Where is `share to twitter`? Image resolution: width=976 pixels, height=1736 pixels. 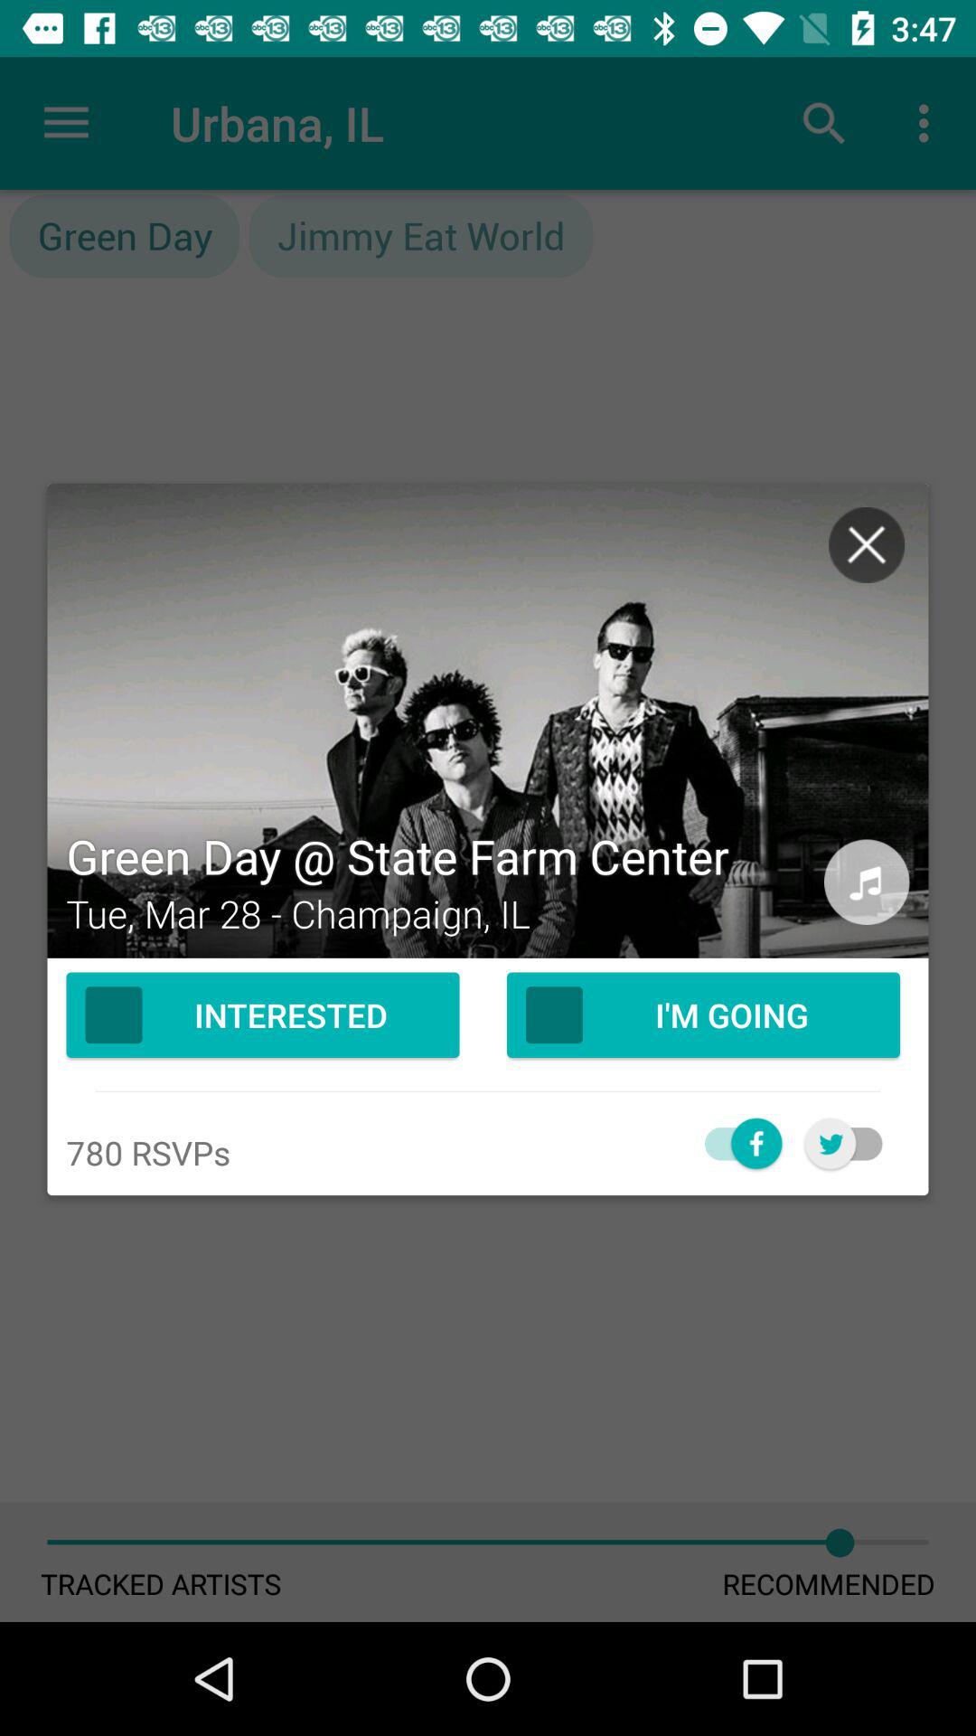 share to twitter is located at coordinates (853, 1143).